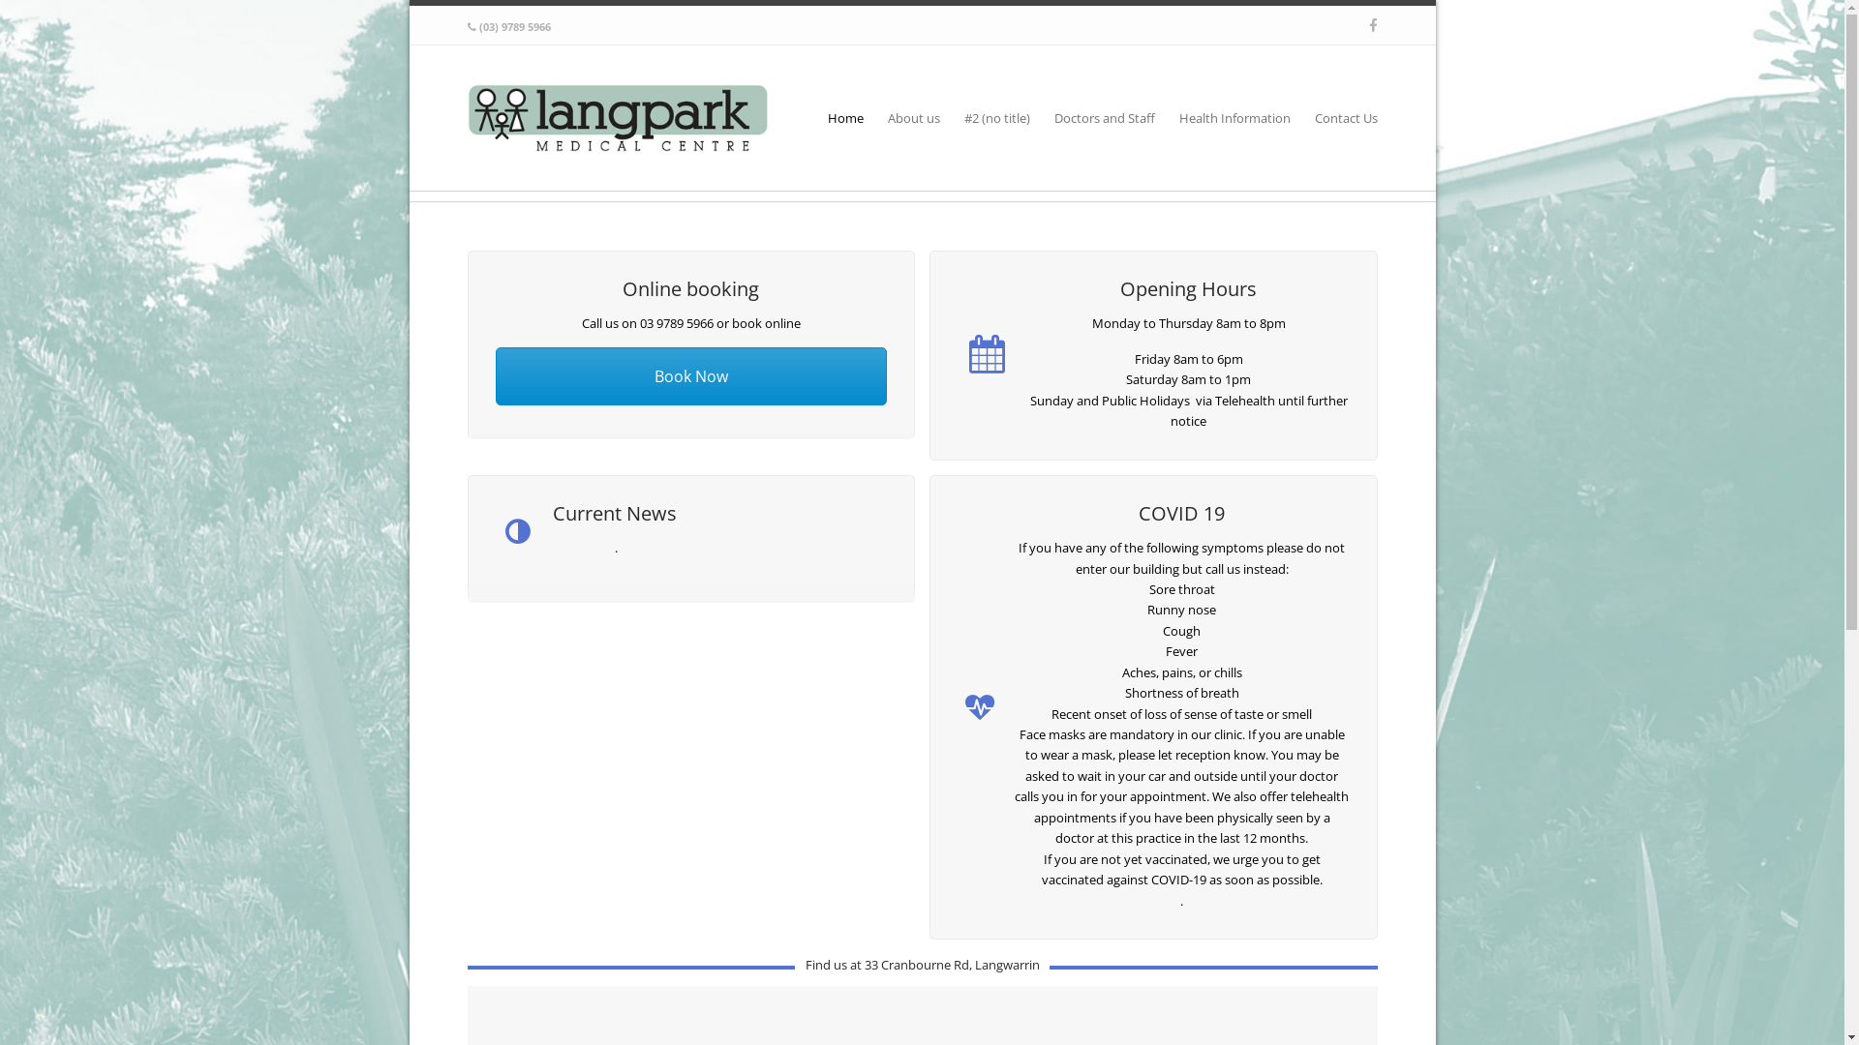  I want to click on Contact Us, so click(1346, 118).